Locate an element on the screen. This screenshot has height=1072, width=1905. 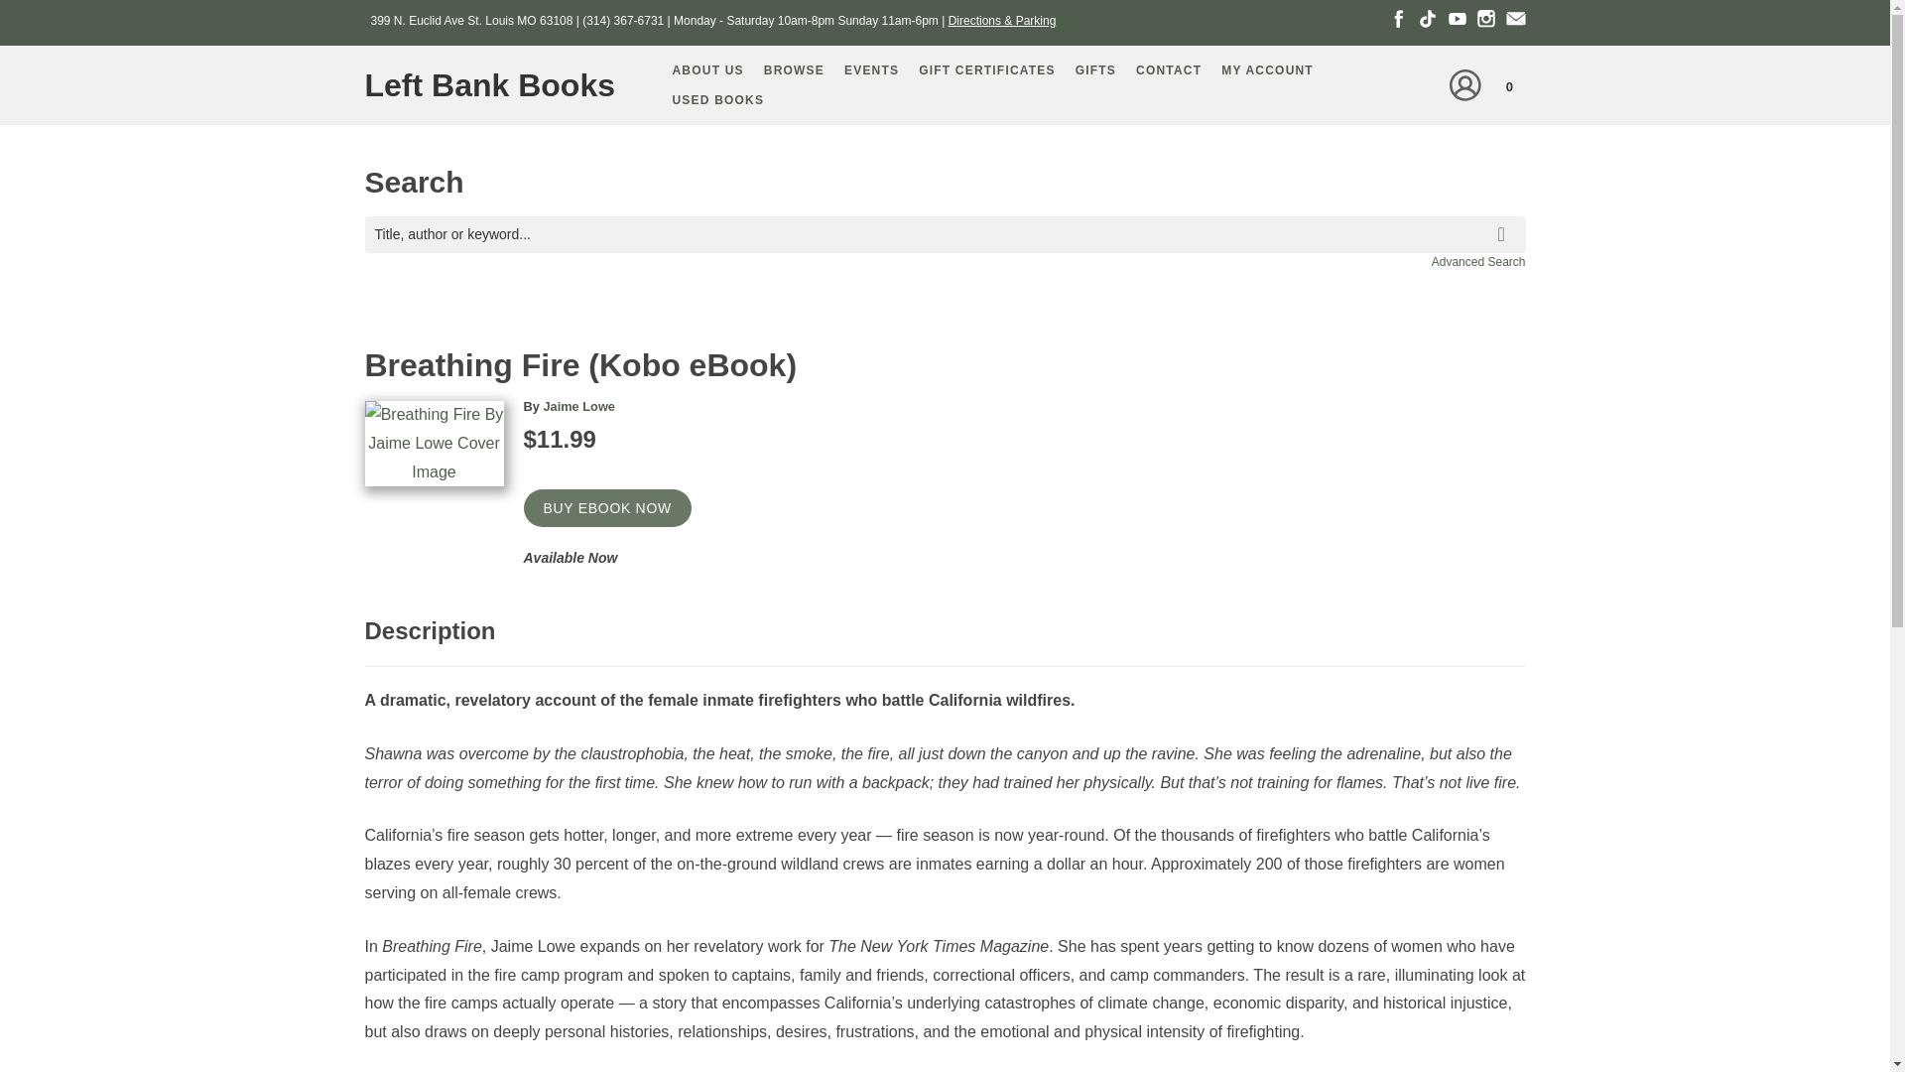
Buy eBook Now is located at coordinates (607, 508).